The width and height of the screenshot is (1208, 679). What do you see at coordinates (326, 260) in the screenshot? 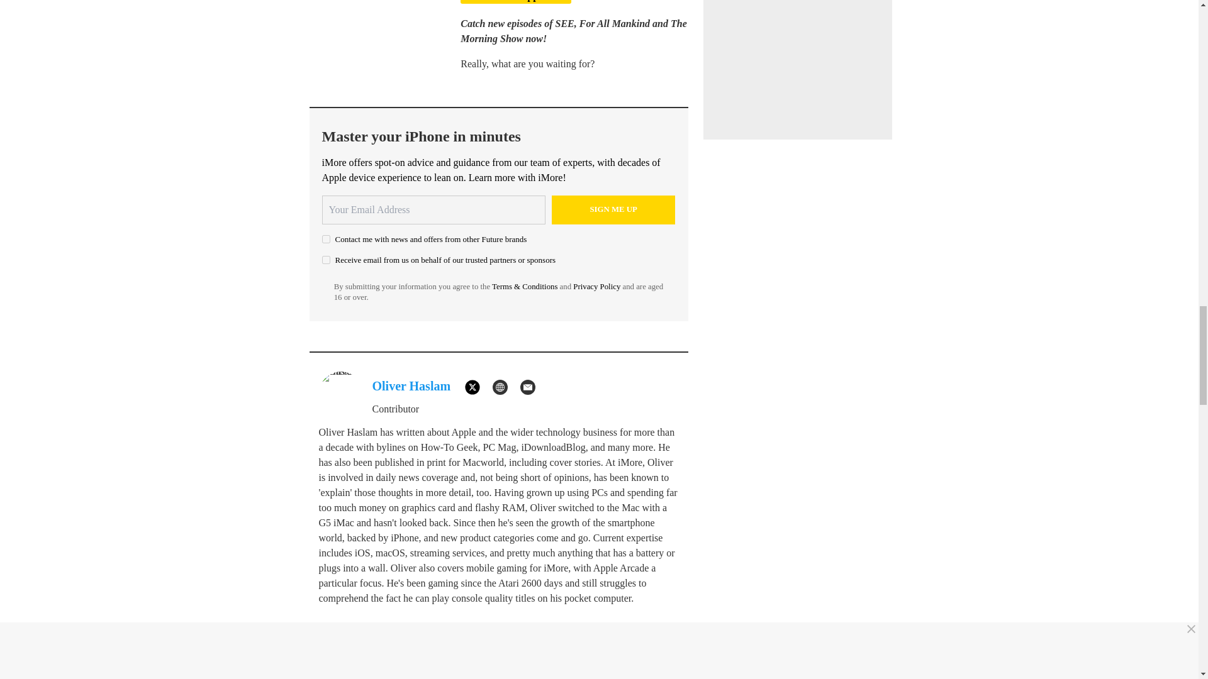
I see `on` at bounding box center [326, 260].